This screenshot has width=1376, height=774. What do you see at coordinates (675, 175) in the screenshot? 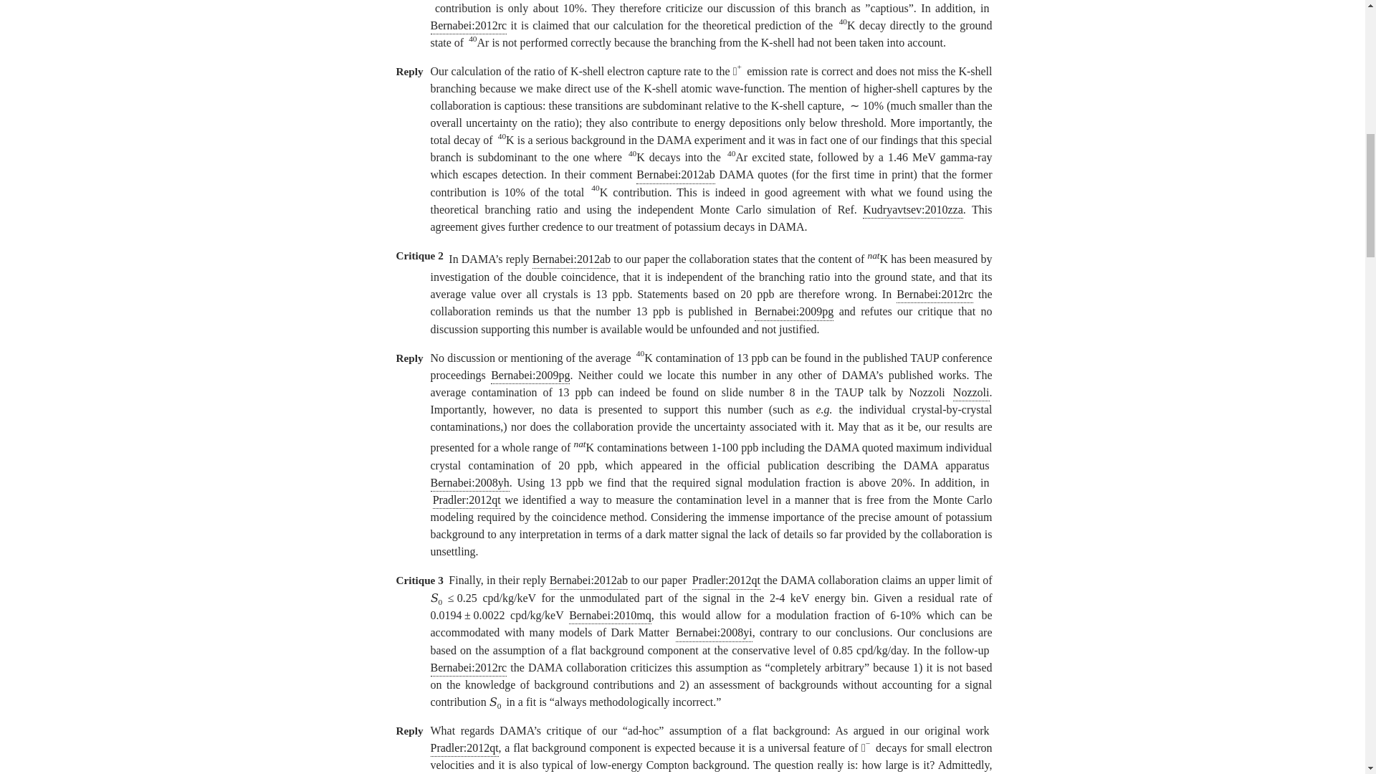
I see `Bernabei:2012ab` at bounding box center [675, 175].